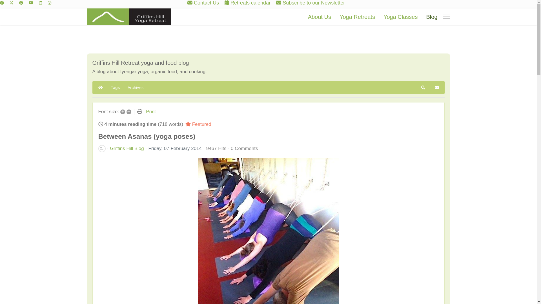 The image size is (541, 304). I want to click on Print, so click(151, 111).